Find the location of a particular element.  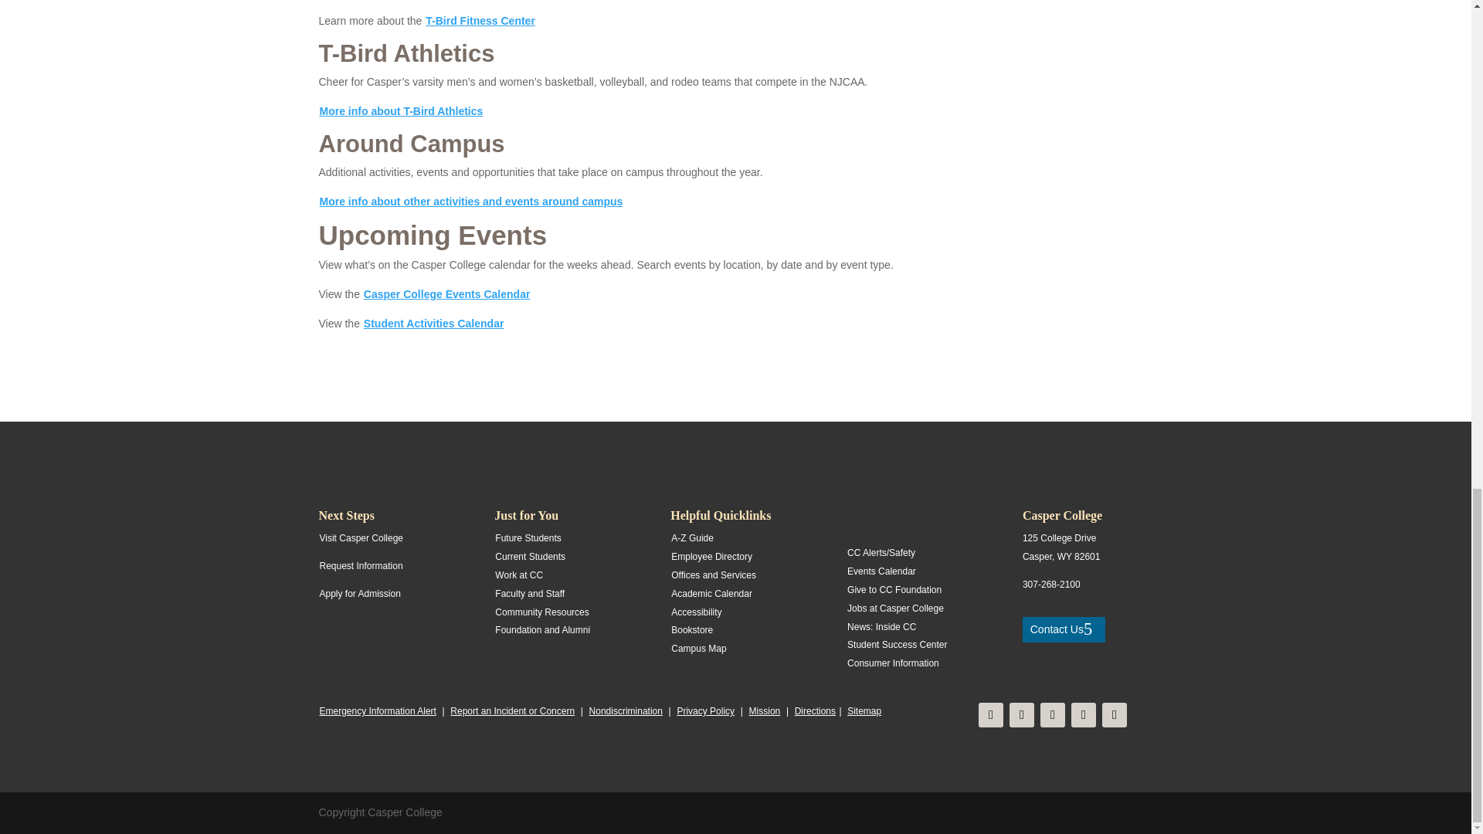

Follow on Instagram is located at coordinates (1021, 715).